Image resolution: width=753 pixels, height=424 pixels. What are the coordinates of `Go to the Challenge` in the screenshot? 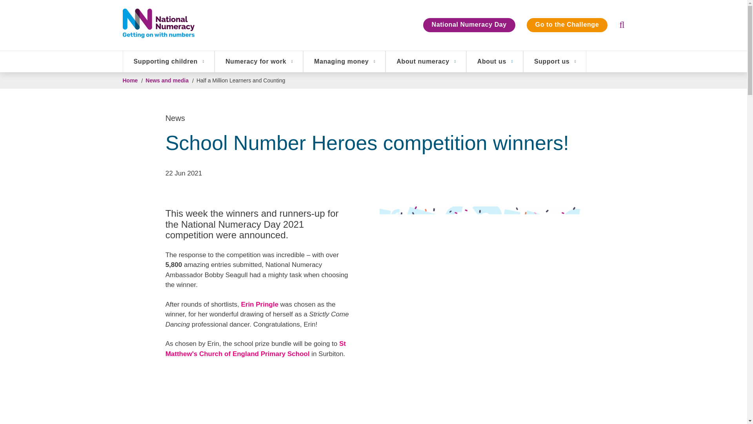 It's located at (567, 25).